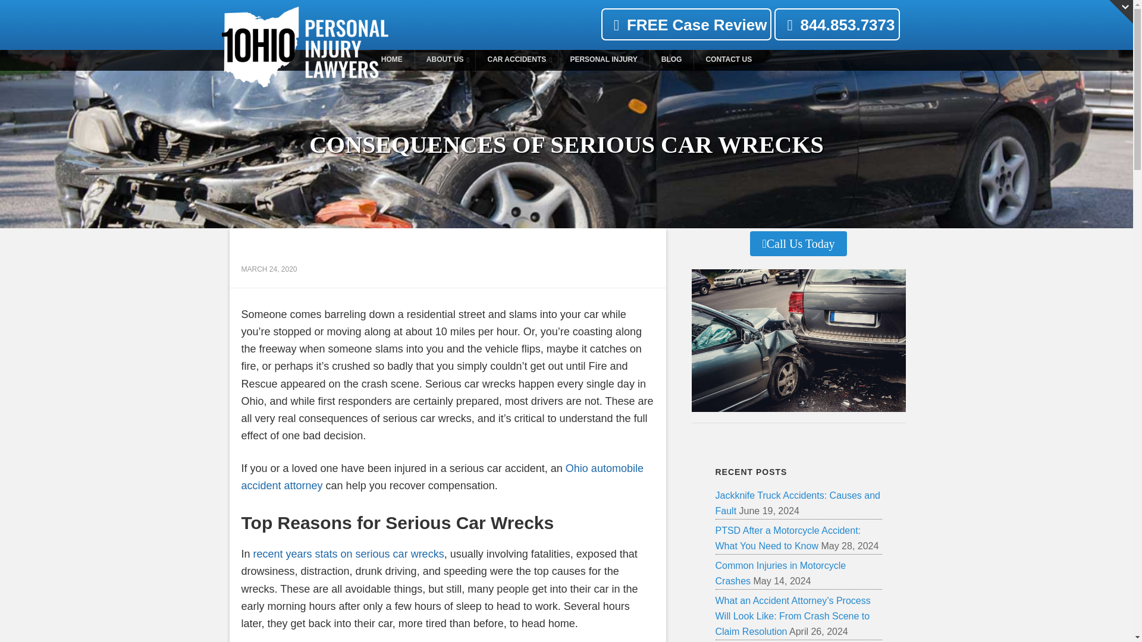 This screenshot has width=1142, height=642. I want to click on Ohio Car Accident Lawyers, so click(445, 59).